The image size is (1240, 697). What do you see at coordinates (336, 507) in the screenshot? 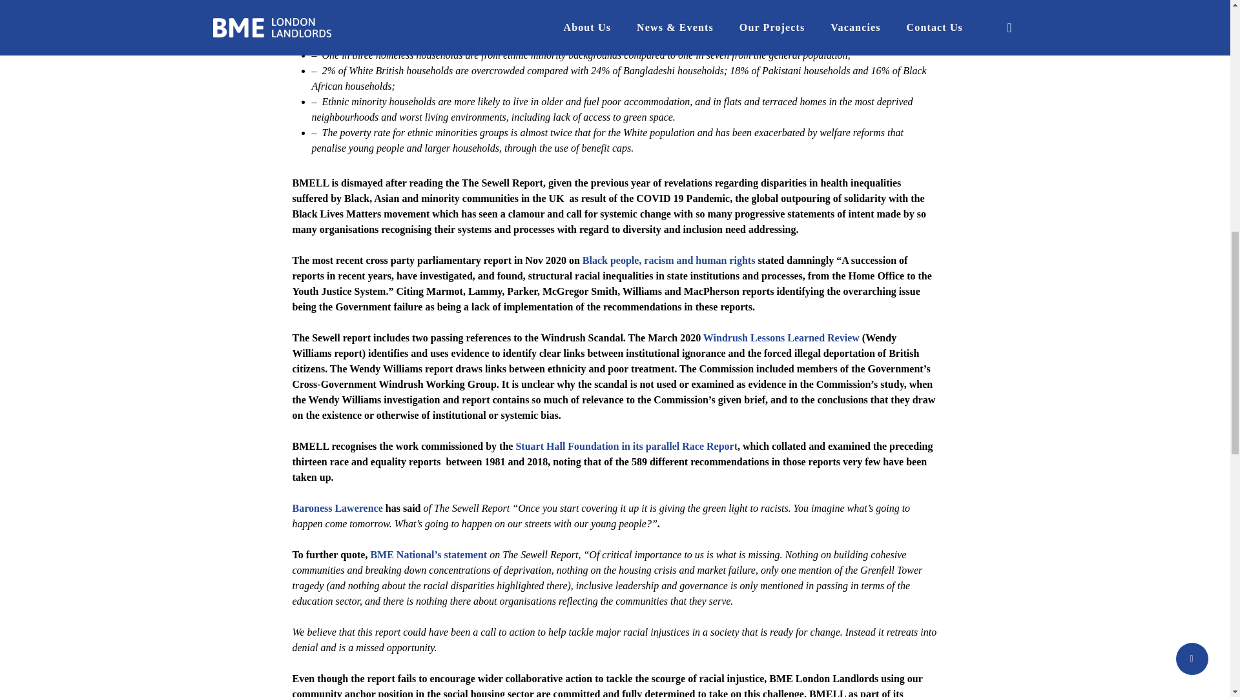
I see `Baroness Lawerence` at bounding box center [336, 507].